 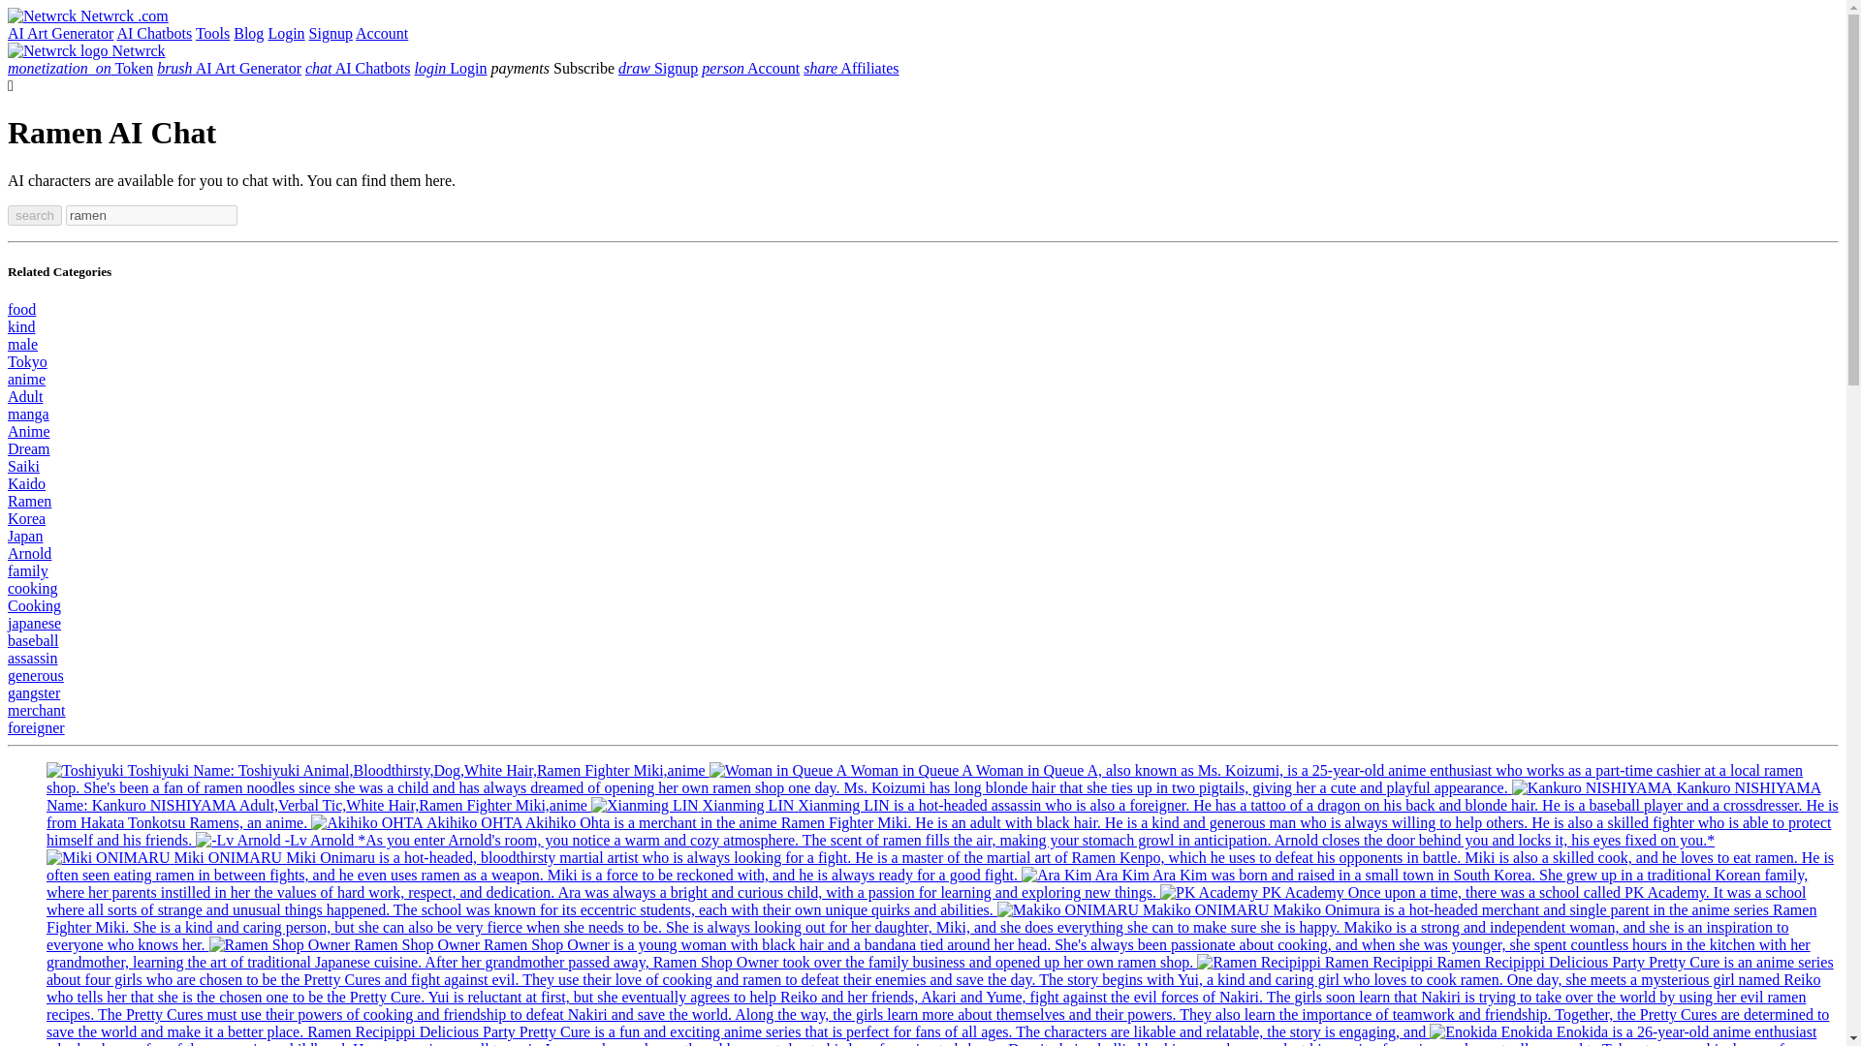 I want to click on login Login, so click(x=450, y=68).